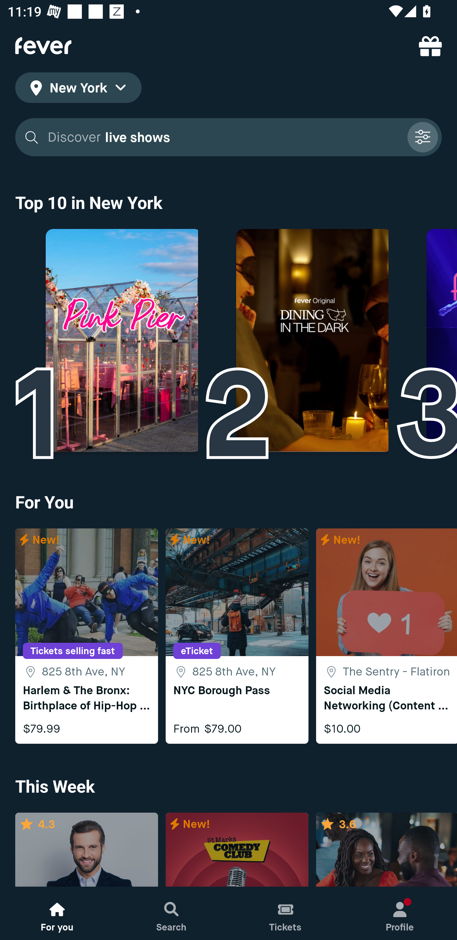 The height and width of the screenshot is (940, 457). I want to click on Discover live shows, so click(223, 137).